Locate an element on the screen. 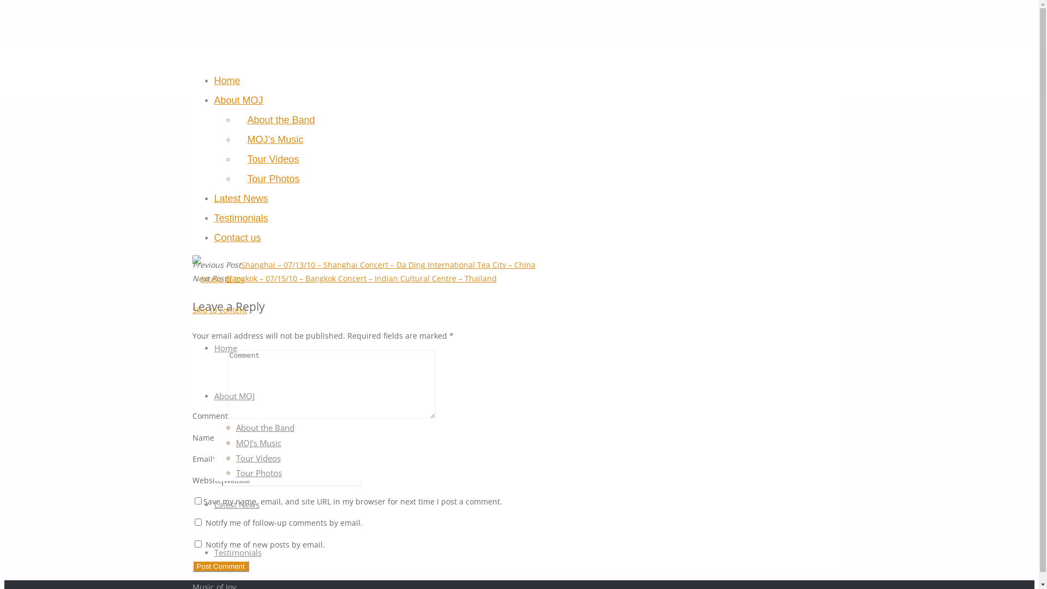 The width and height of the screenshot is (1047, 589). About the Band is located at coordinates (281, 120).